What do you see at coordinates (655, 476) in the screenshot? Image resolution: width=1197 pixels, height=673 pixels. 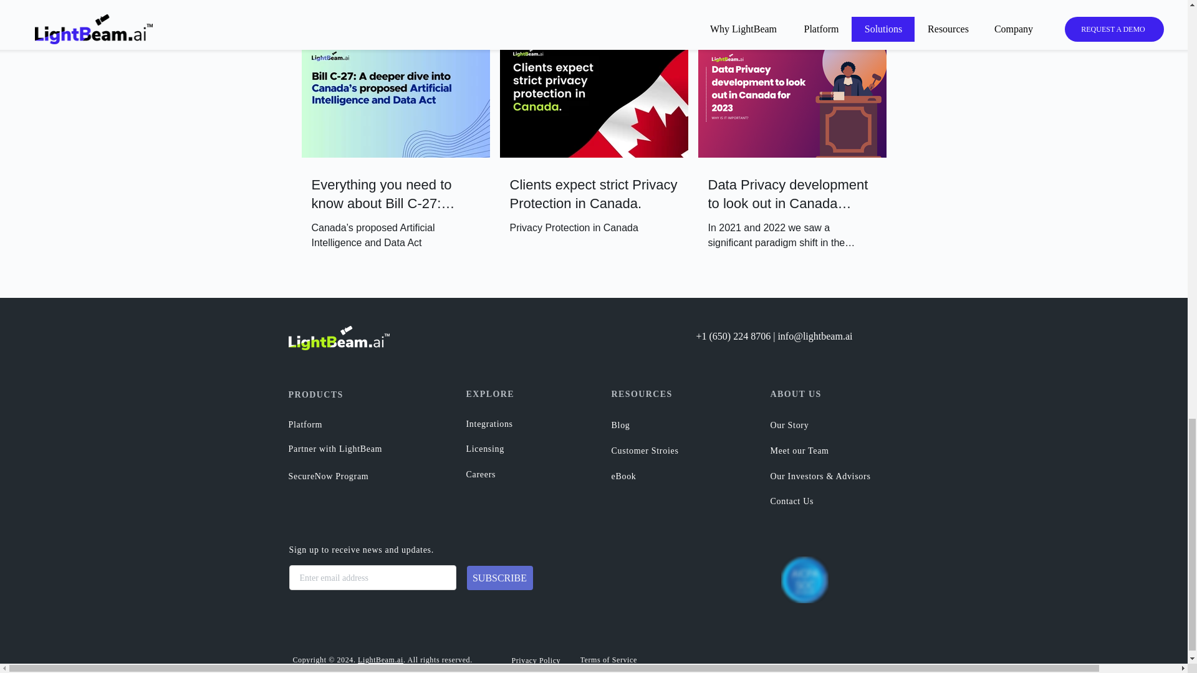 I see `eBook` at bounding box center [655, 476].